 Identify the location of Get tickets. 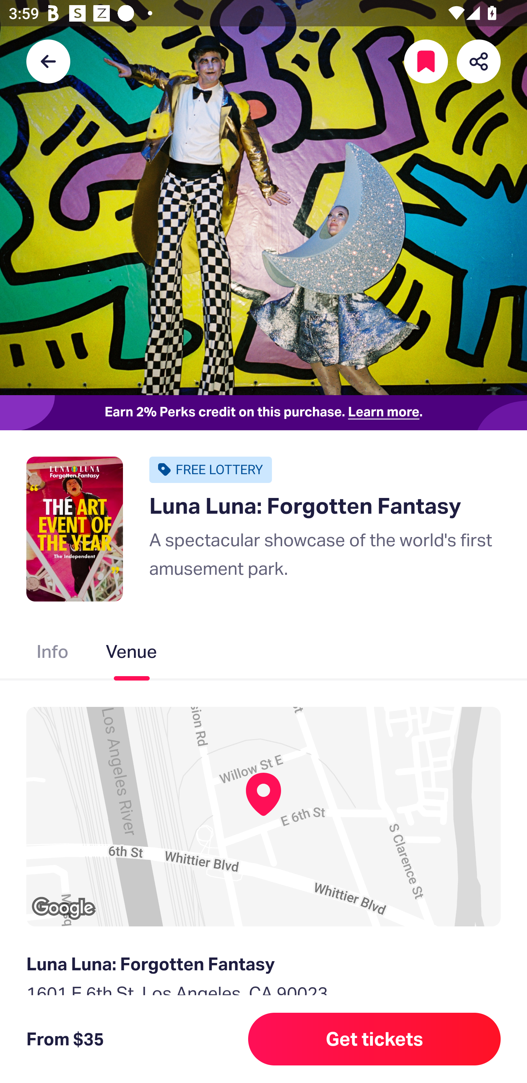
(374, 1039).